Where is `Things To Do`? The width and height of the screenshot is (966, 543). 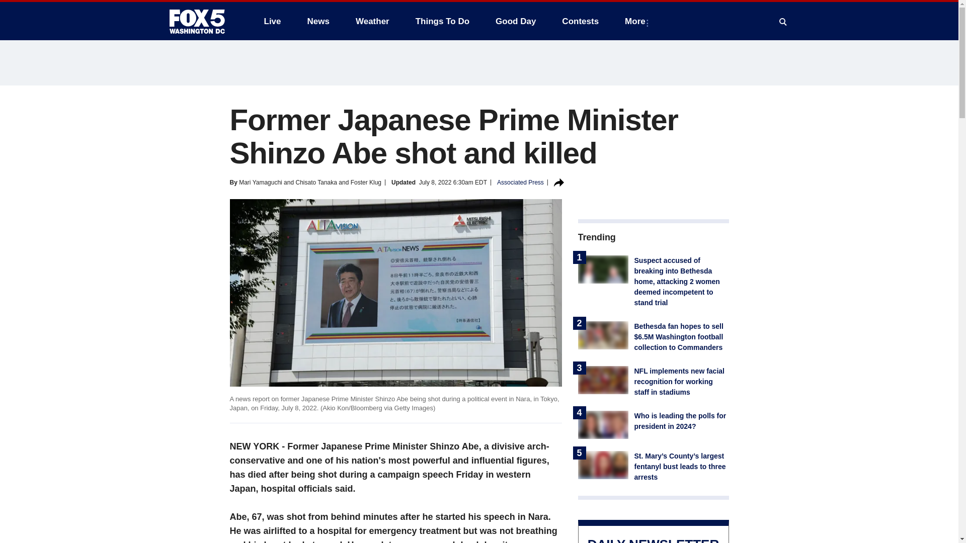 Things To Do is located at coordinates (442, 21).